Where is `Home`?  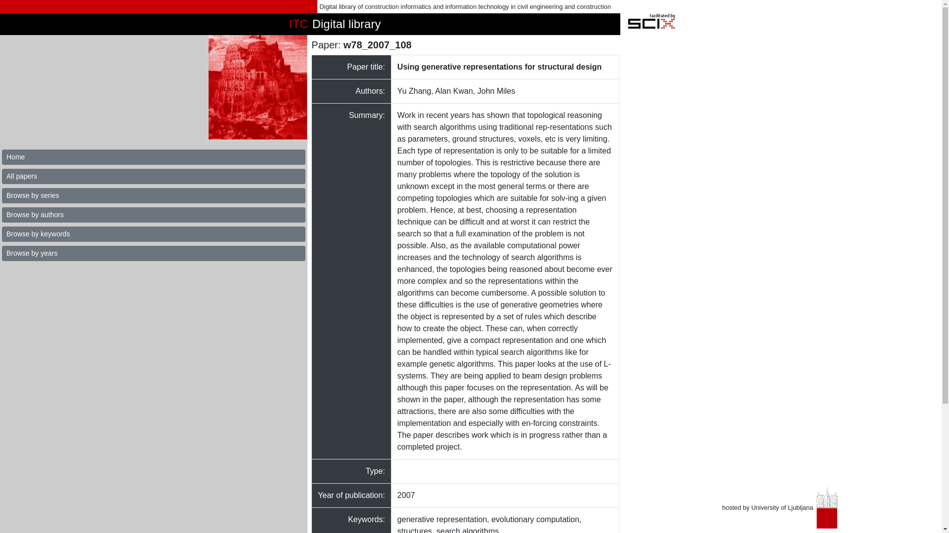 Home is located at coordinates (153, 157).